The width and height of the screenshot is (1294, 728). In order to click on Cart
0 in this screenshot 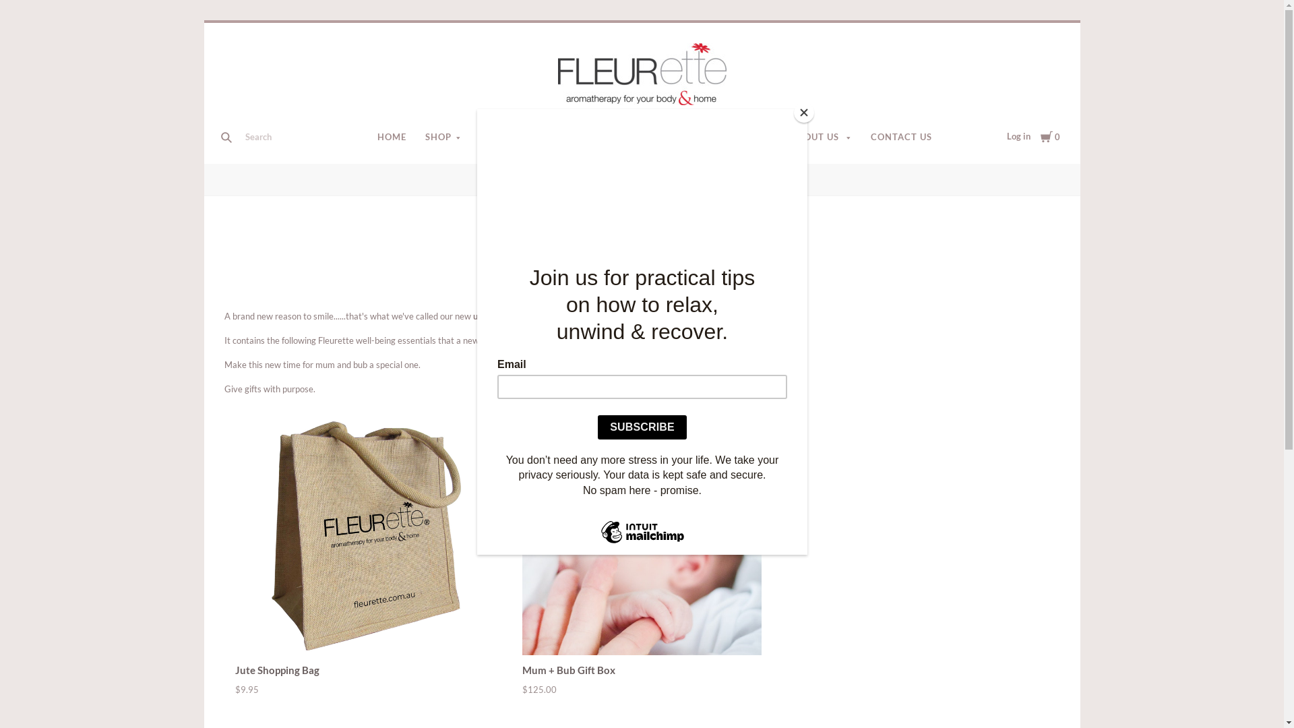, I will do `click(1050, 136)`.